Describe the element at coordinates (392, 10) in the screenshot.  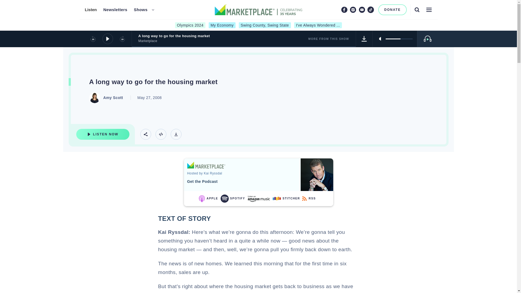
I see `DONATE` at that location.